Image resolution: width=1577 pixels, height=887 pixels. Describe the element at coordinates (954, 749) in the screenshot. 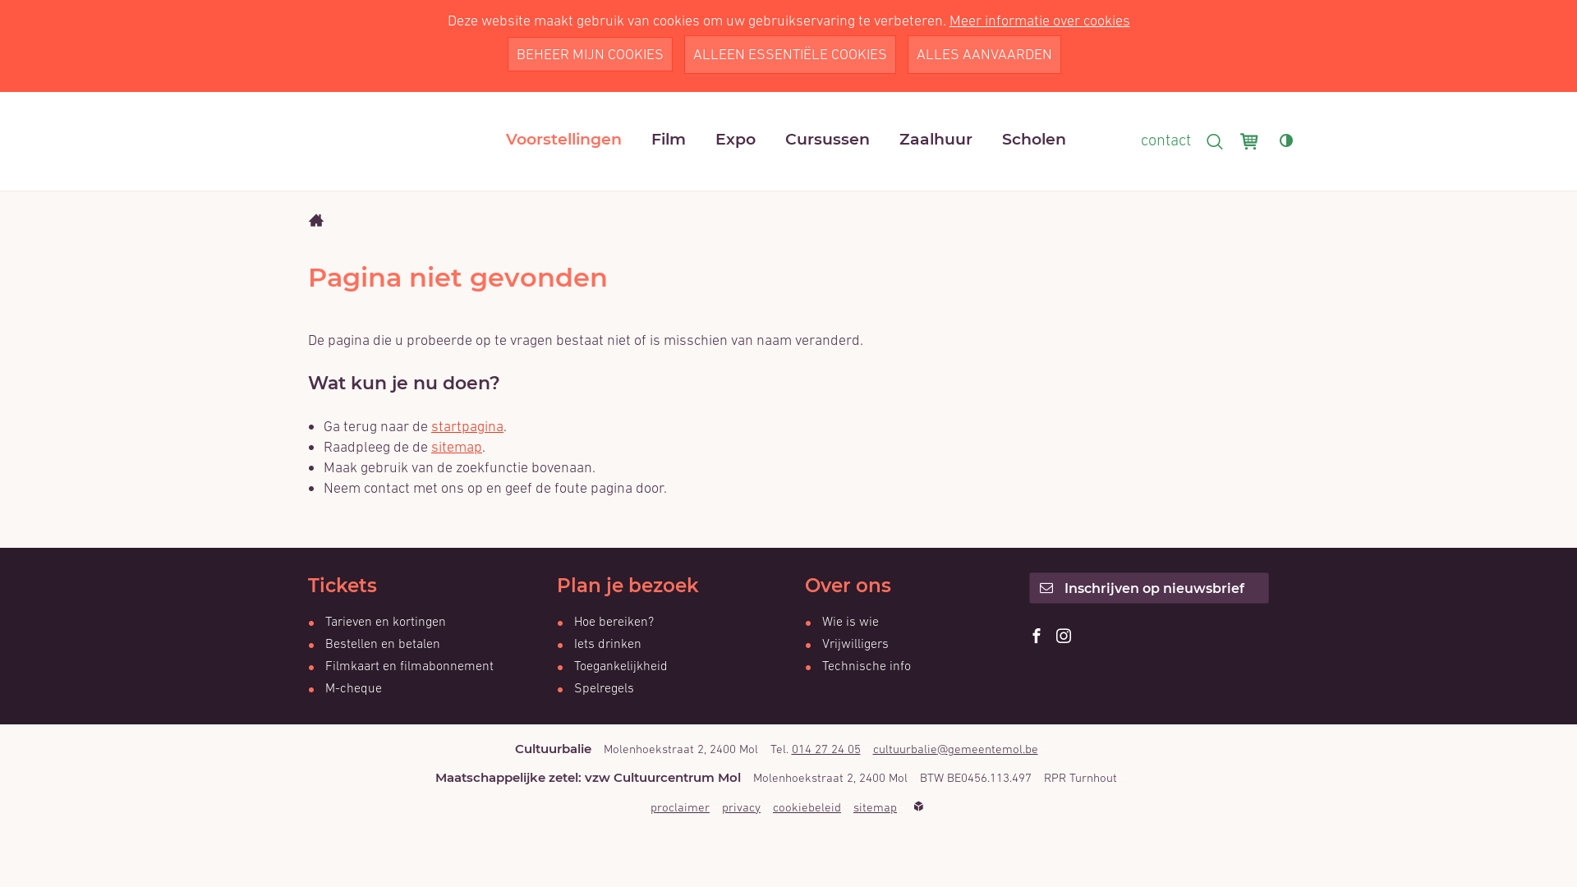

I see `cultuurbalie@gemeentemol.be` at that location.